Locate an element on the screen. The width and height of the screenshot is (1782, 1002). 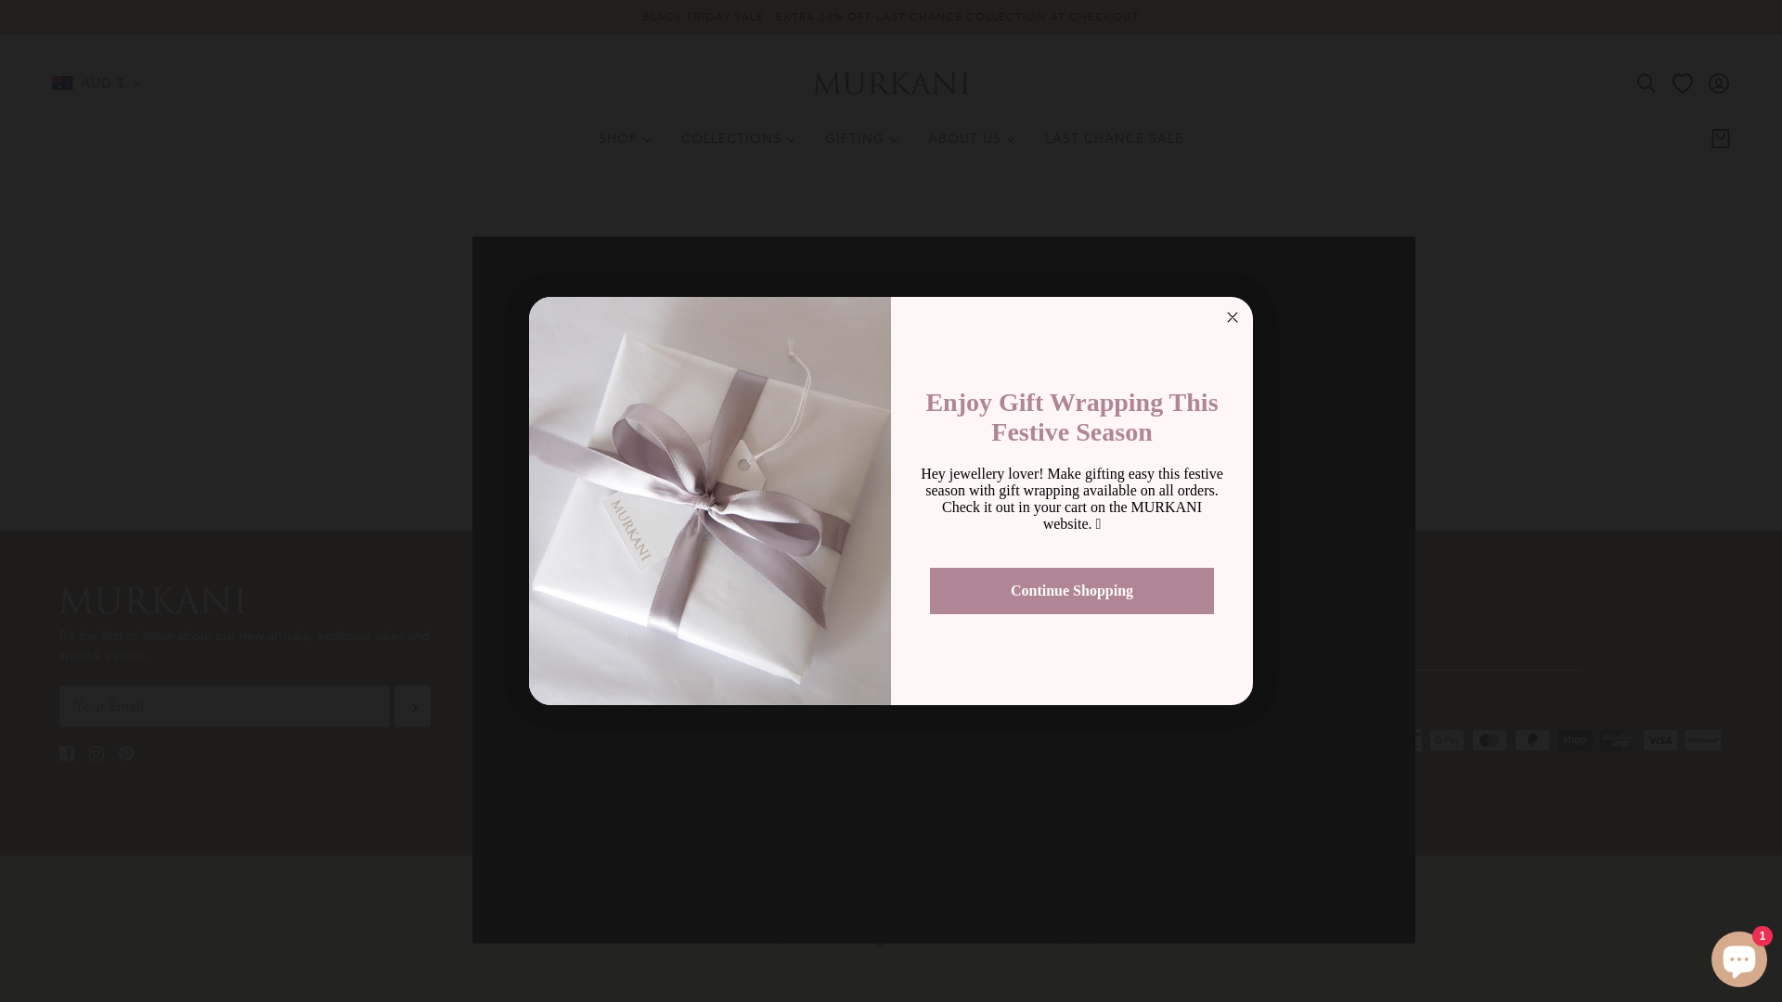
GIFTING is located at coordinates (861, 146).